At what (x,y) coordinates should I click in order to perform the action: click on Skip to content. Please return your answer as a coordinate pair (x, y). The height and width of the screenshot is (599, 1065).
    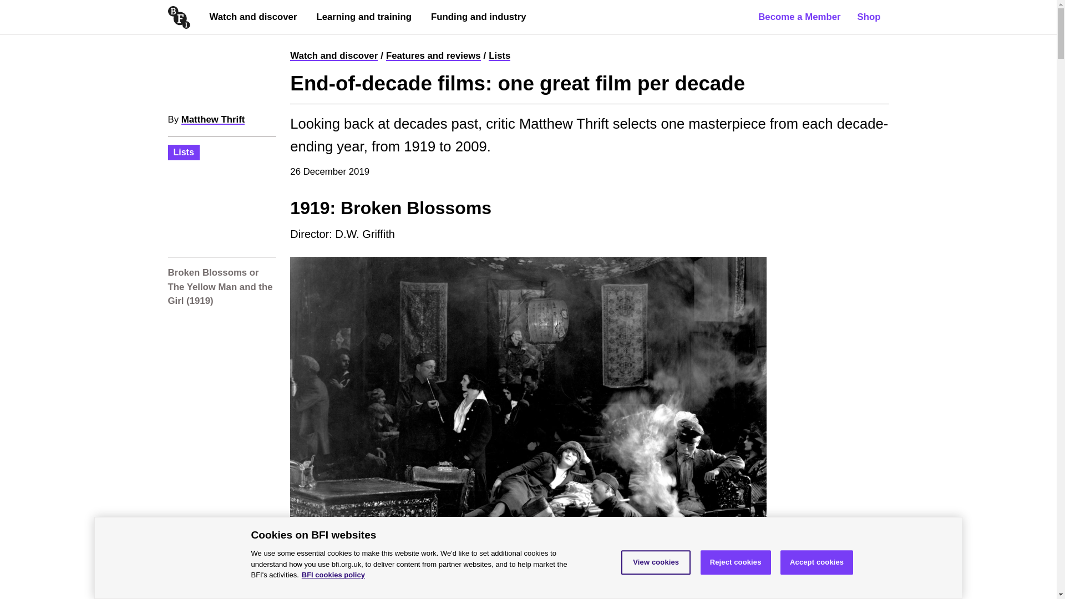
    Looking at the image, I should click on (13, 6).